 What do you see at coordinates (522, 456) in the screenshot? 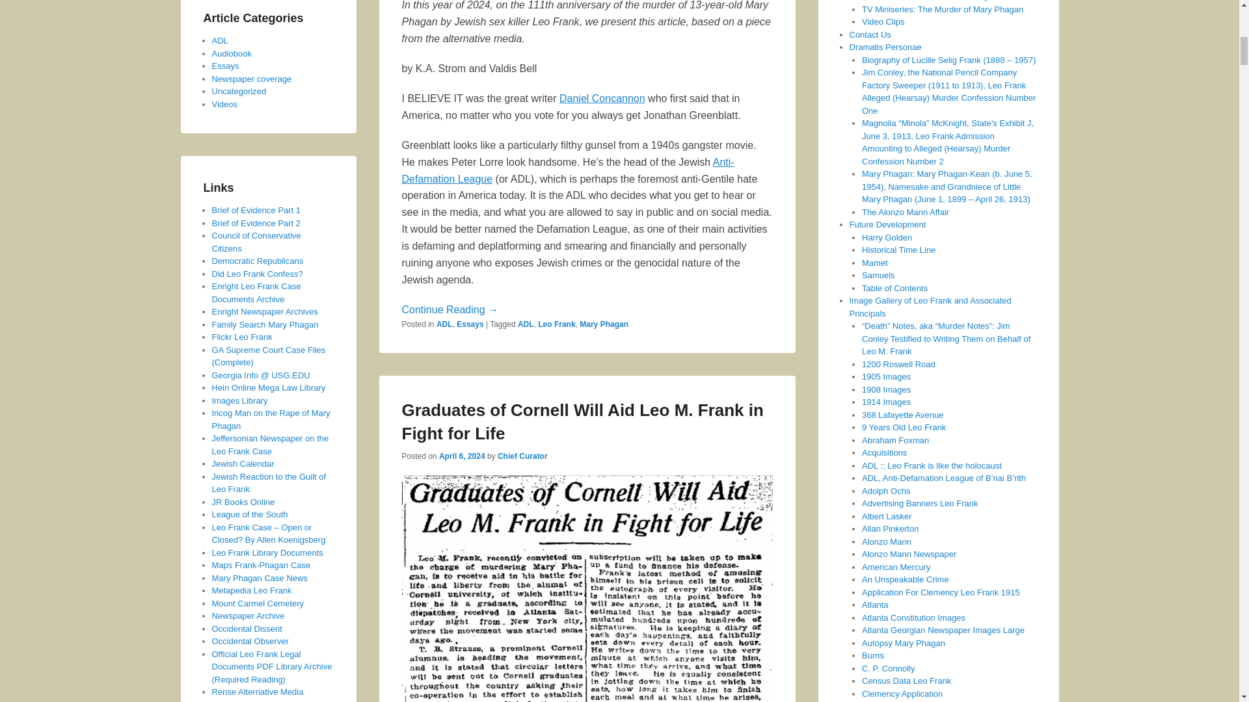
I see `View all posts by Chief Curator` at bounding box center [522, 456].